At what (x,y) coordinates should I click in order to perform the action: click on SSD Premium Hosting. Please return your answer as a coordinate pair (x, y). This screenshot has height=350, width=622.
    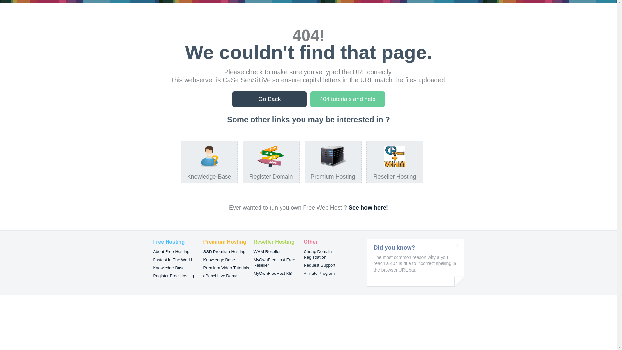
    Looking at the image, I should click on (225, 251).